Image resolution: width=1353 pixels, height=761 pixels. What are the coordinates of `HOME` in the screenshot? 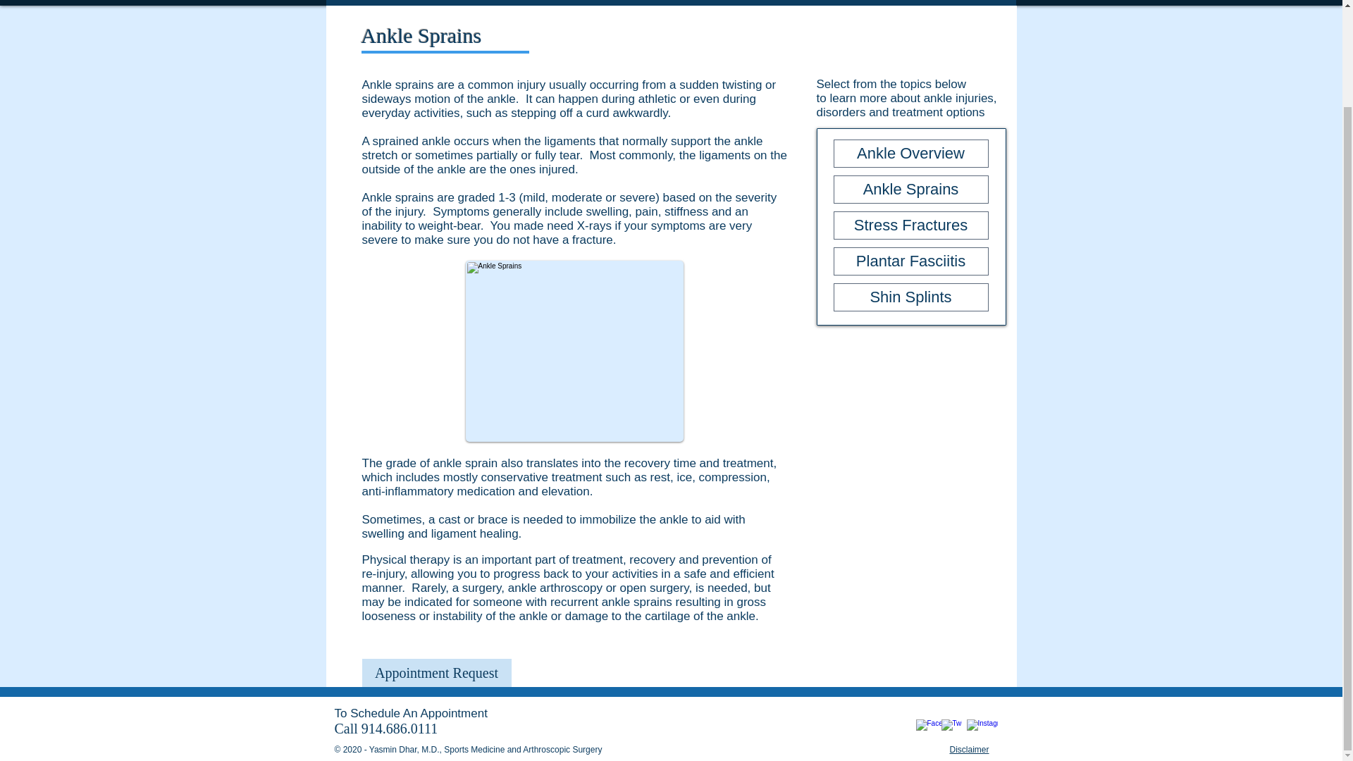 It's located at (362, 3).